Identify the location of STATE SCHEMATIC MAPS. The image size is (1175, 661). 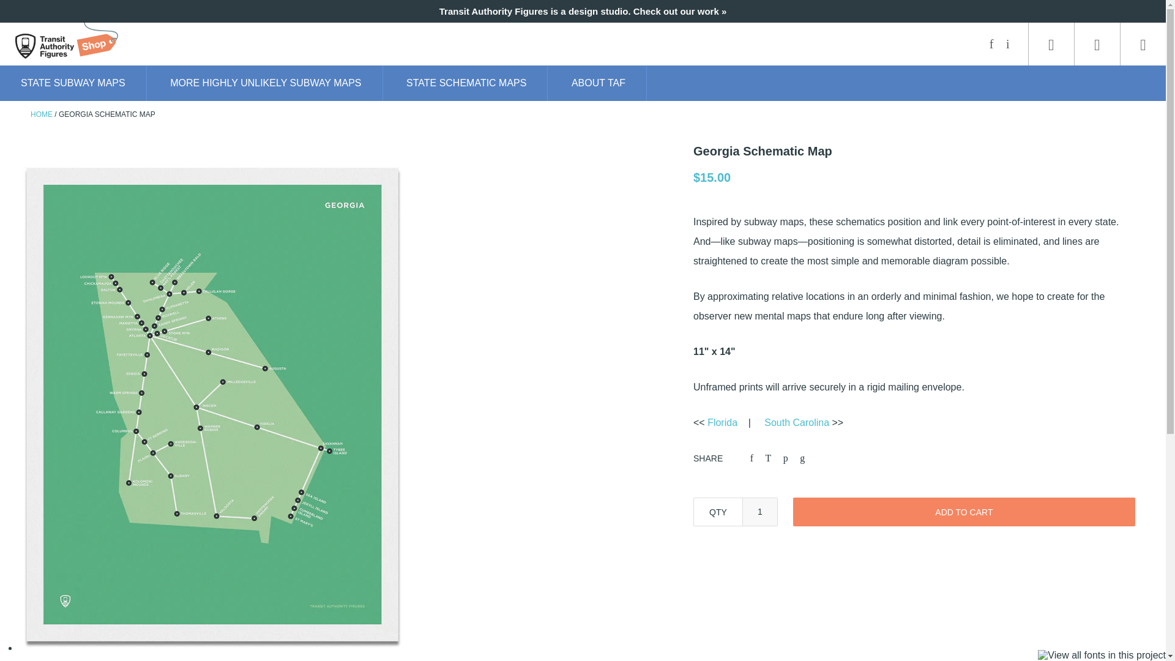
(466, 83).